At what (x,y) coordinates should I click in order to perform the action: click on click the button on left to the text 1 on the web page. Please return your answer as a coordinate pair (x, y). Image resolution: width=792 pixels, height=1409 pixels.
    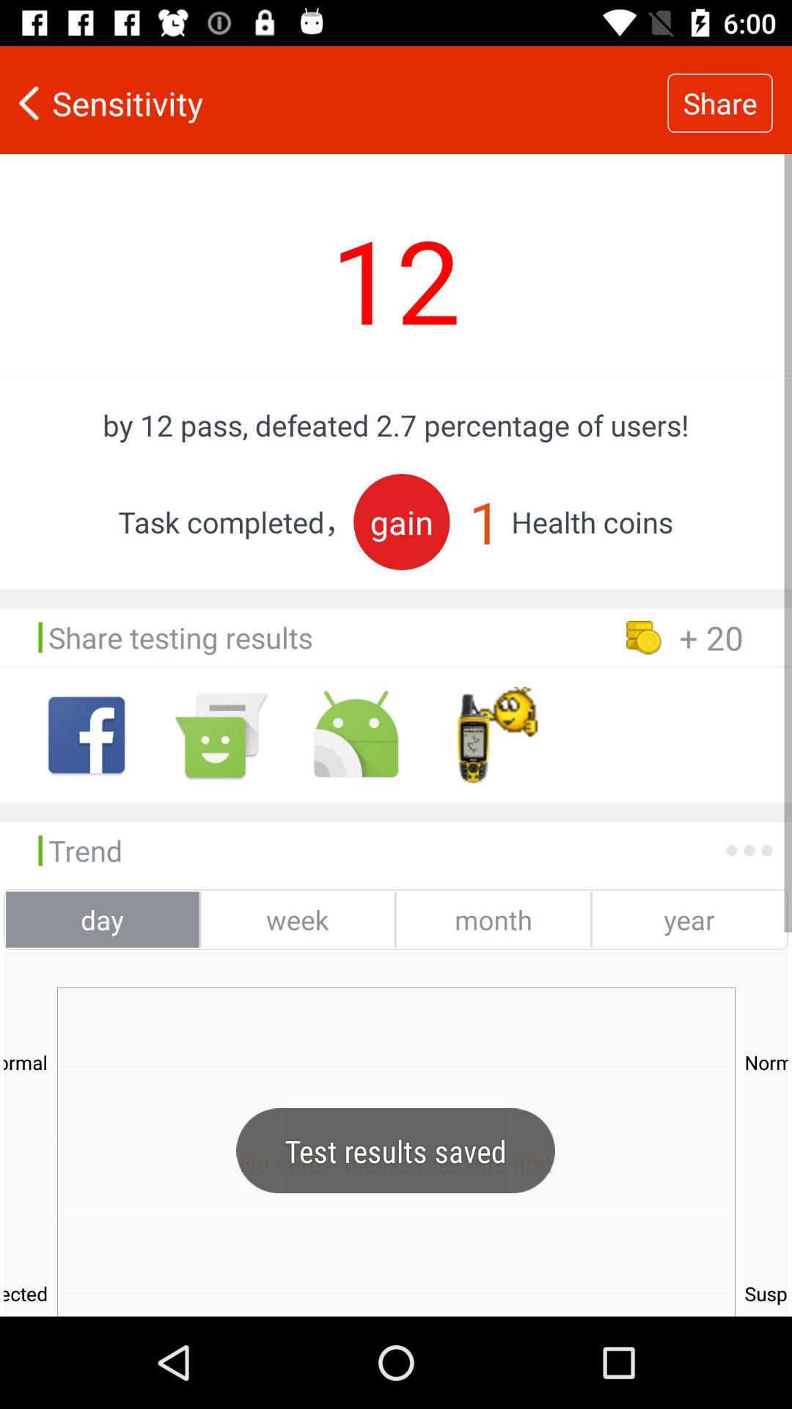
    Looking at the image, I should click on (402, 522).